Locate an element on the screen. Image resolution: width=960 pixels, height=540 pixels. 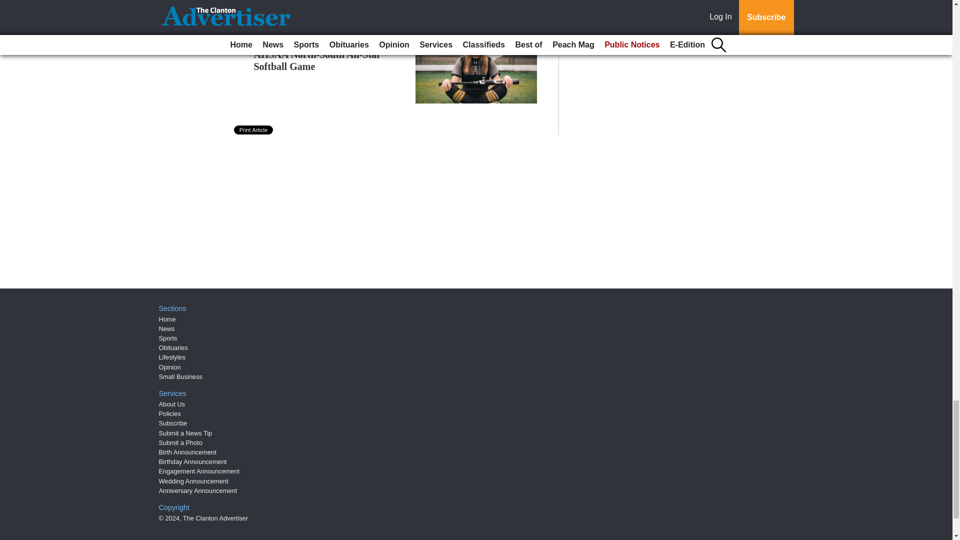
Home is located at coordinates (167, 319).